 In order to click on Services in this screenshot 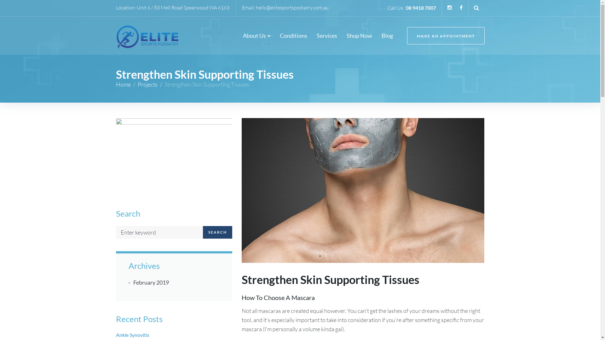, I will do `click(326, 36)`.